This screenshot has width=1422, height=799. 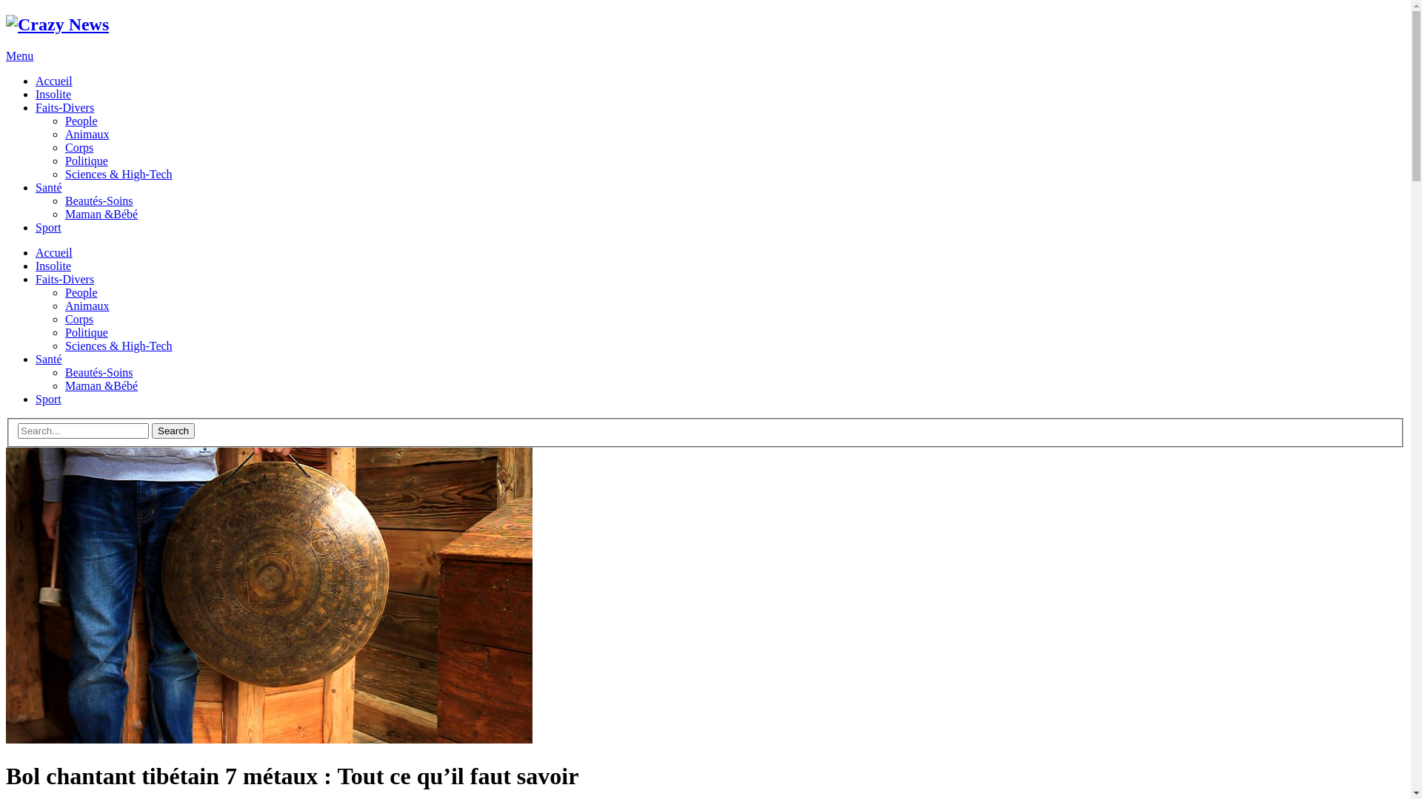 What do you see at coordinates (87, 306) in the screenshot?
I see `Animaux` at bounding box center [87, 306].